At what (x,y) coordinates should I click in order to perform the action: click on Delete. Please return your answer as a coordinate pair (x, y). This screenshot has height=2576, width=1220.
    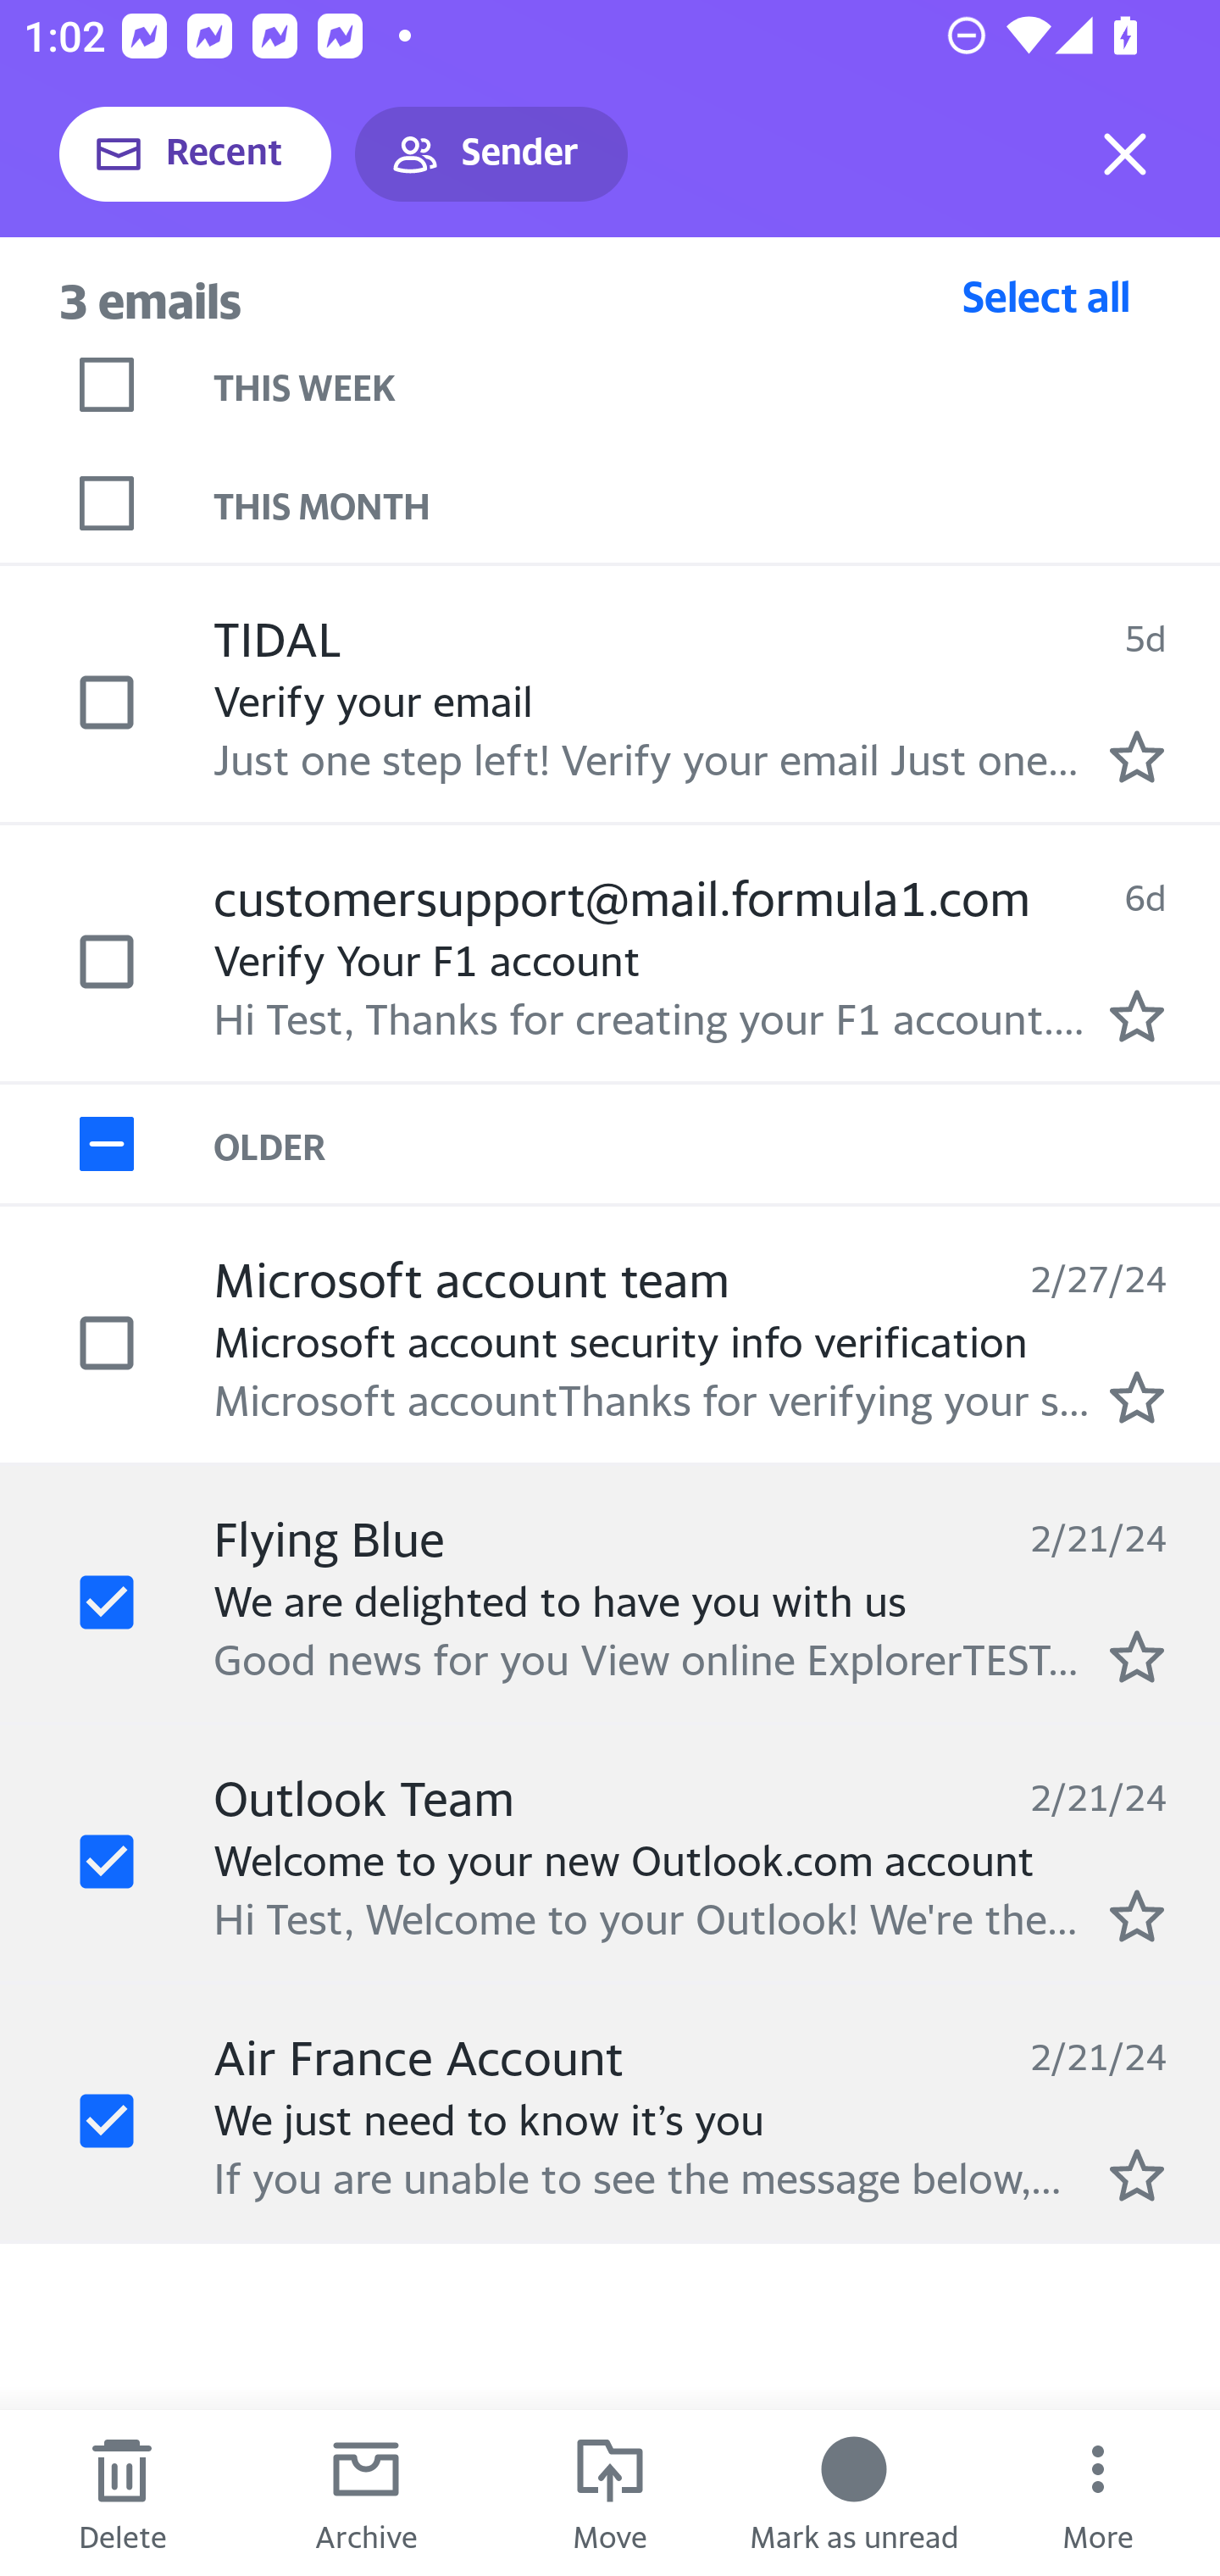
    Looking at the image, I should click on (122, 2493).